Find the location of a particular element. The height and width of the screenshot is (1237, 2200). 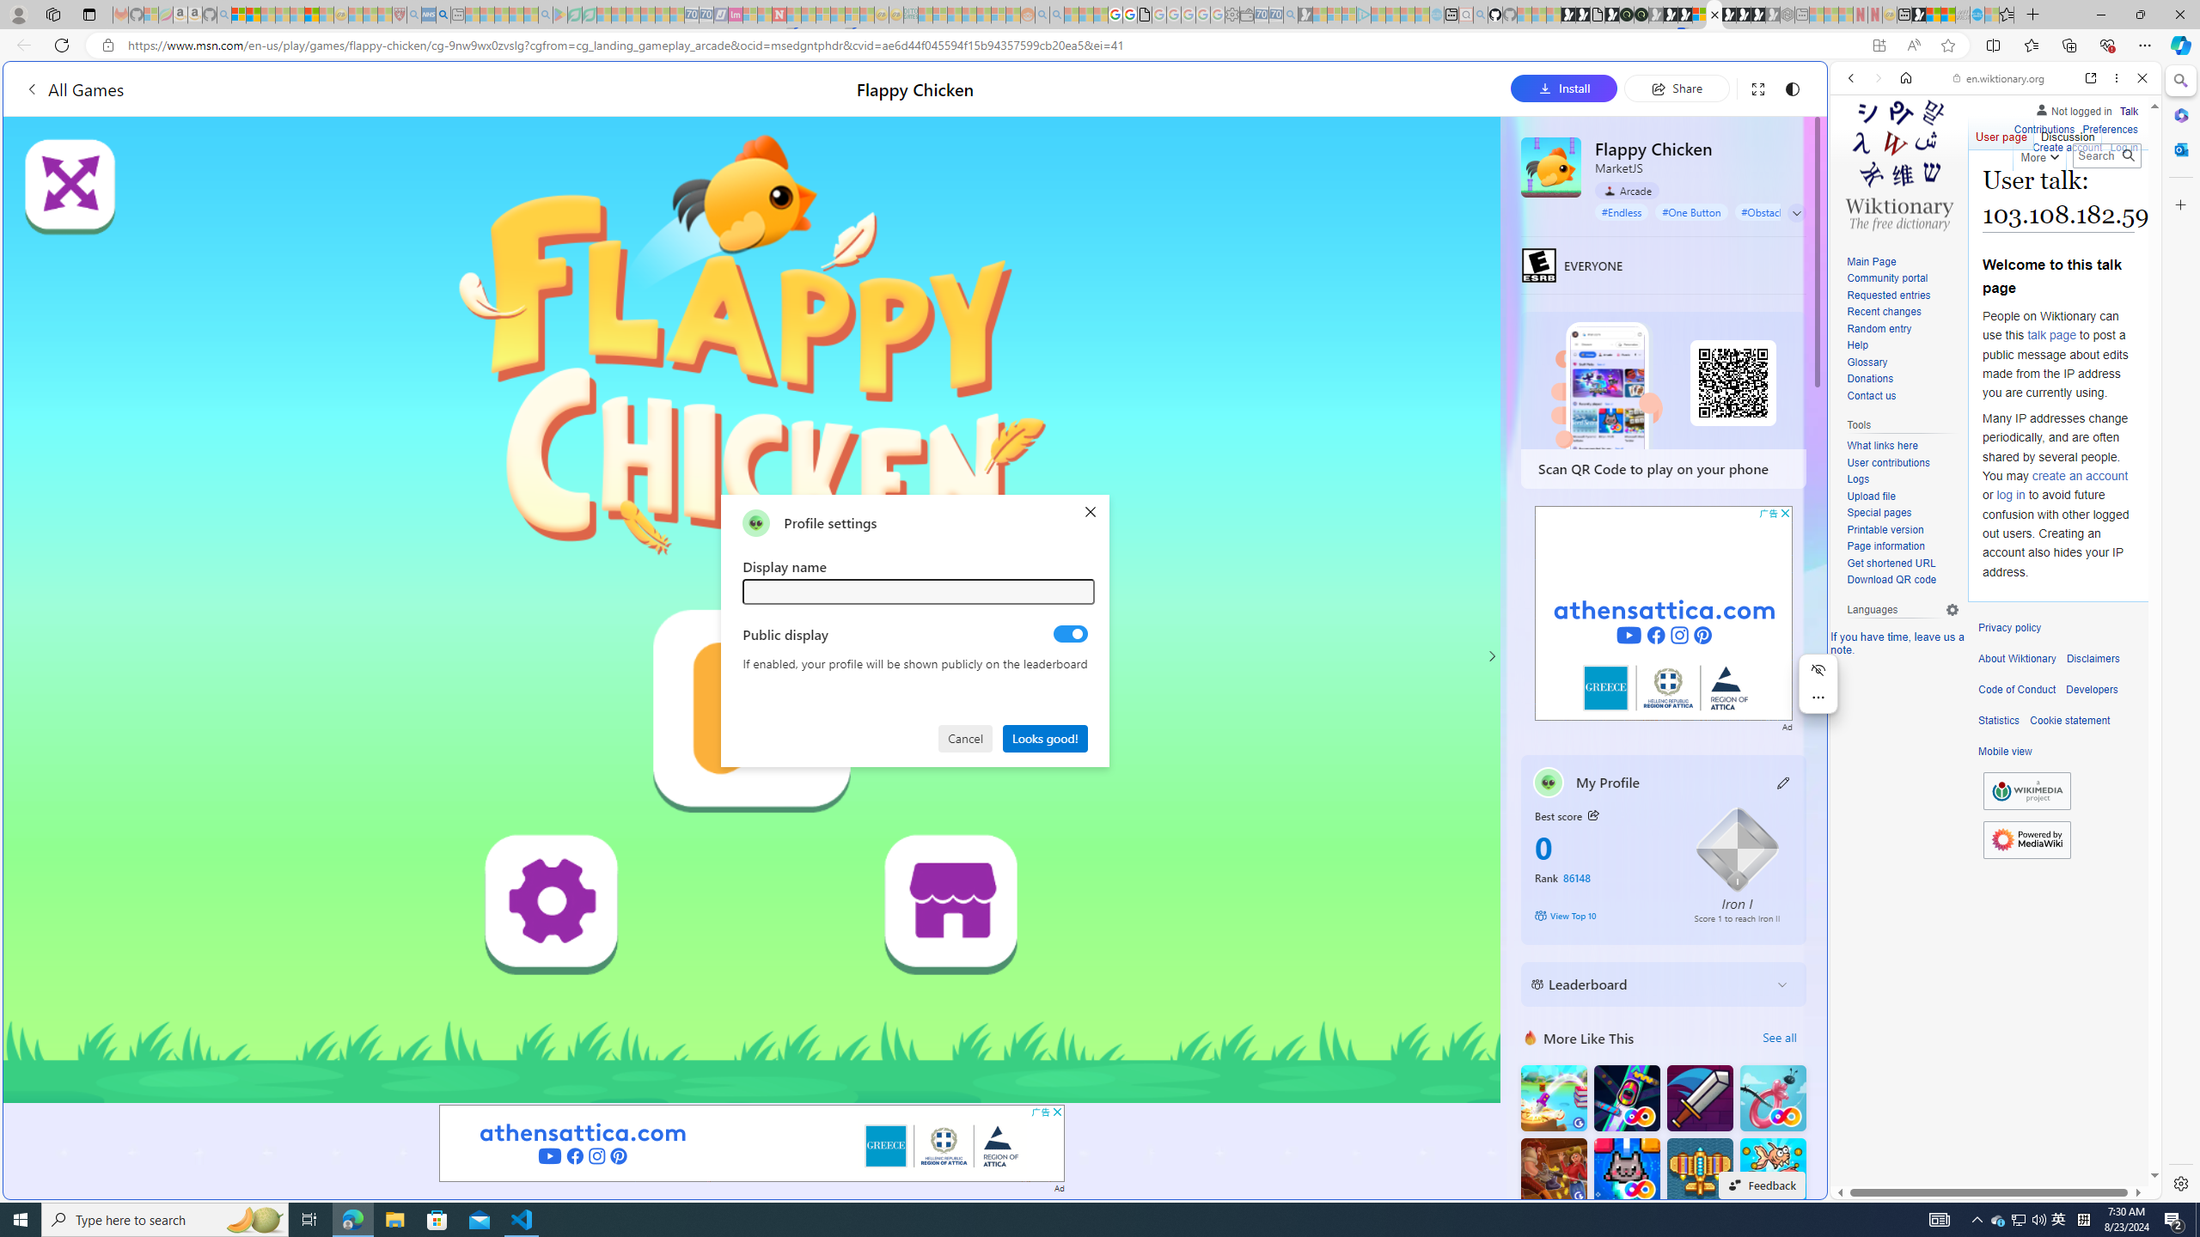

Home | Sky Blue Bikes - Sky Blue Bikes is located at coordinates (1690, 366).